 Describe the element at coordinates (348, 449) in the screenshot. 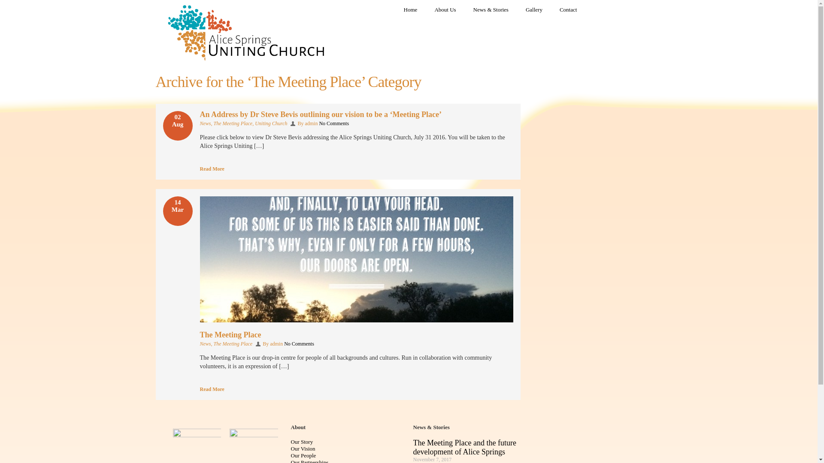

I see `Our Vision` at that location.